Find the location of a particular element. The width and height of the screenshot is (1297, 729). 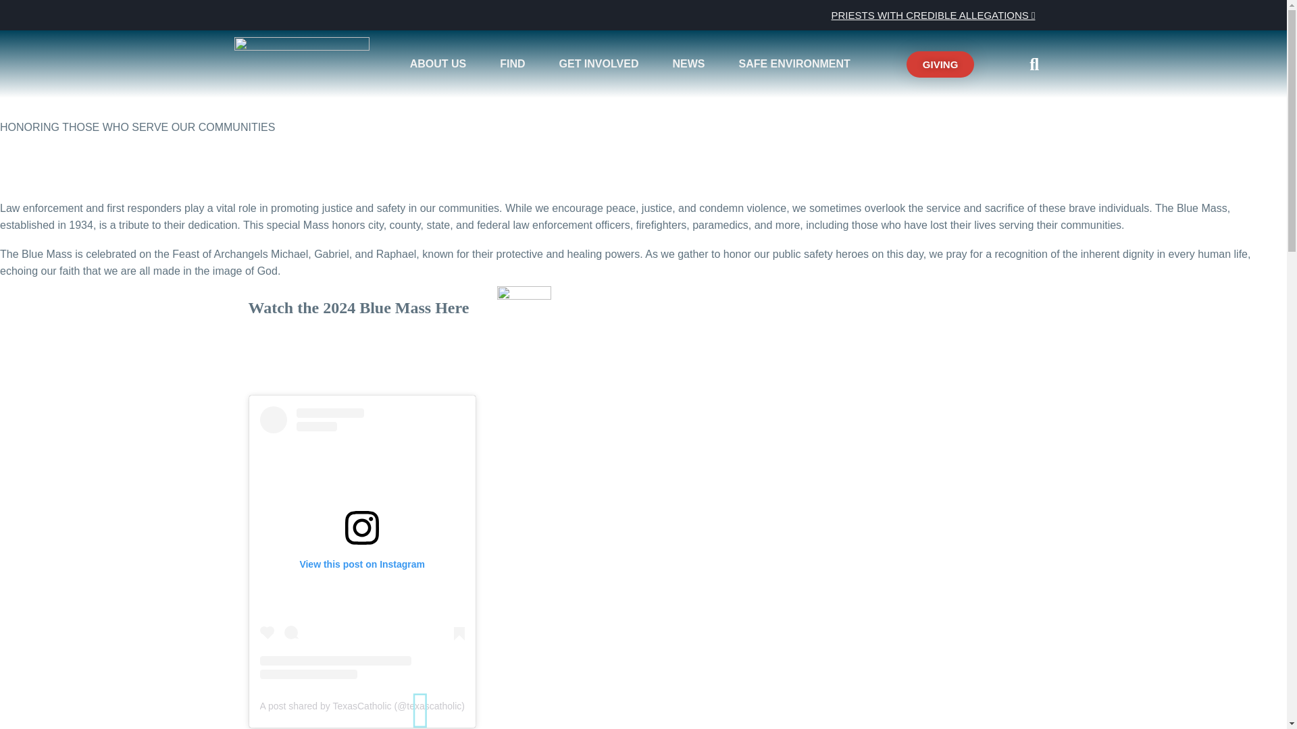

FIND is located at coordinates (515, 63).